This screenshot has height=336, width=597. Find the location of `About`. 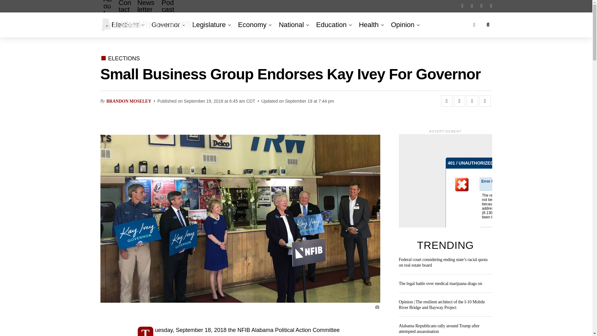

About is located at coordinates (108, 13).